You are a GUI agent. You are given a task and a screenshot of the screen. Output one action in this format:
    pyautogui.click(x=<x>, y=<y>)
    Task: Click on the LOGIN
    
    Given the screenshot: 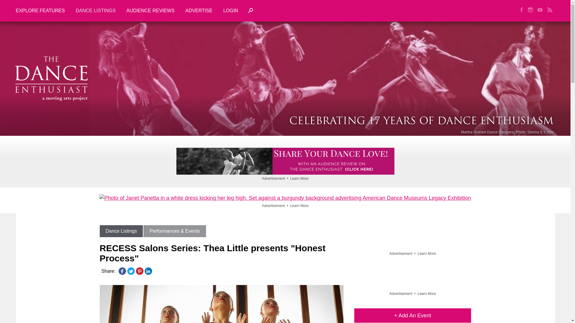 What is the action you would take?
    pyautogui.click(x=231, y=11)
    